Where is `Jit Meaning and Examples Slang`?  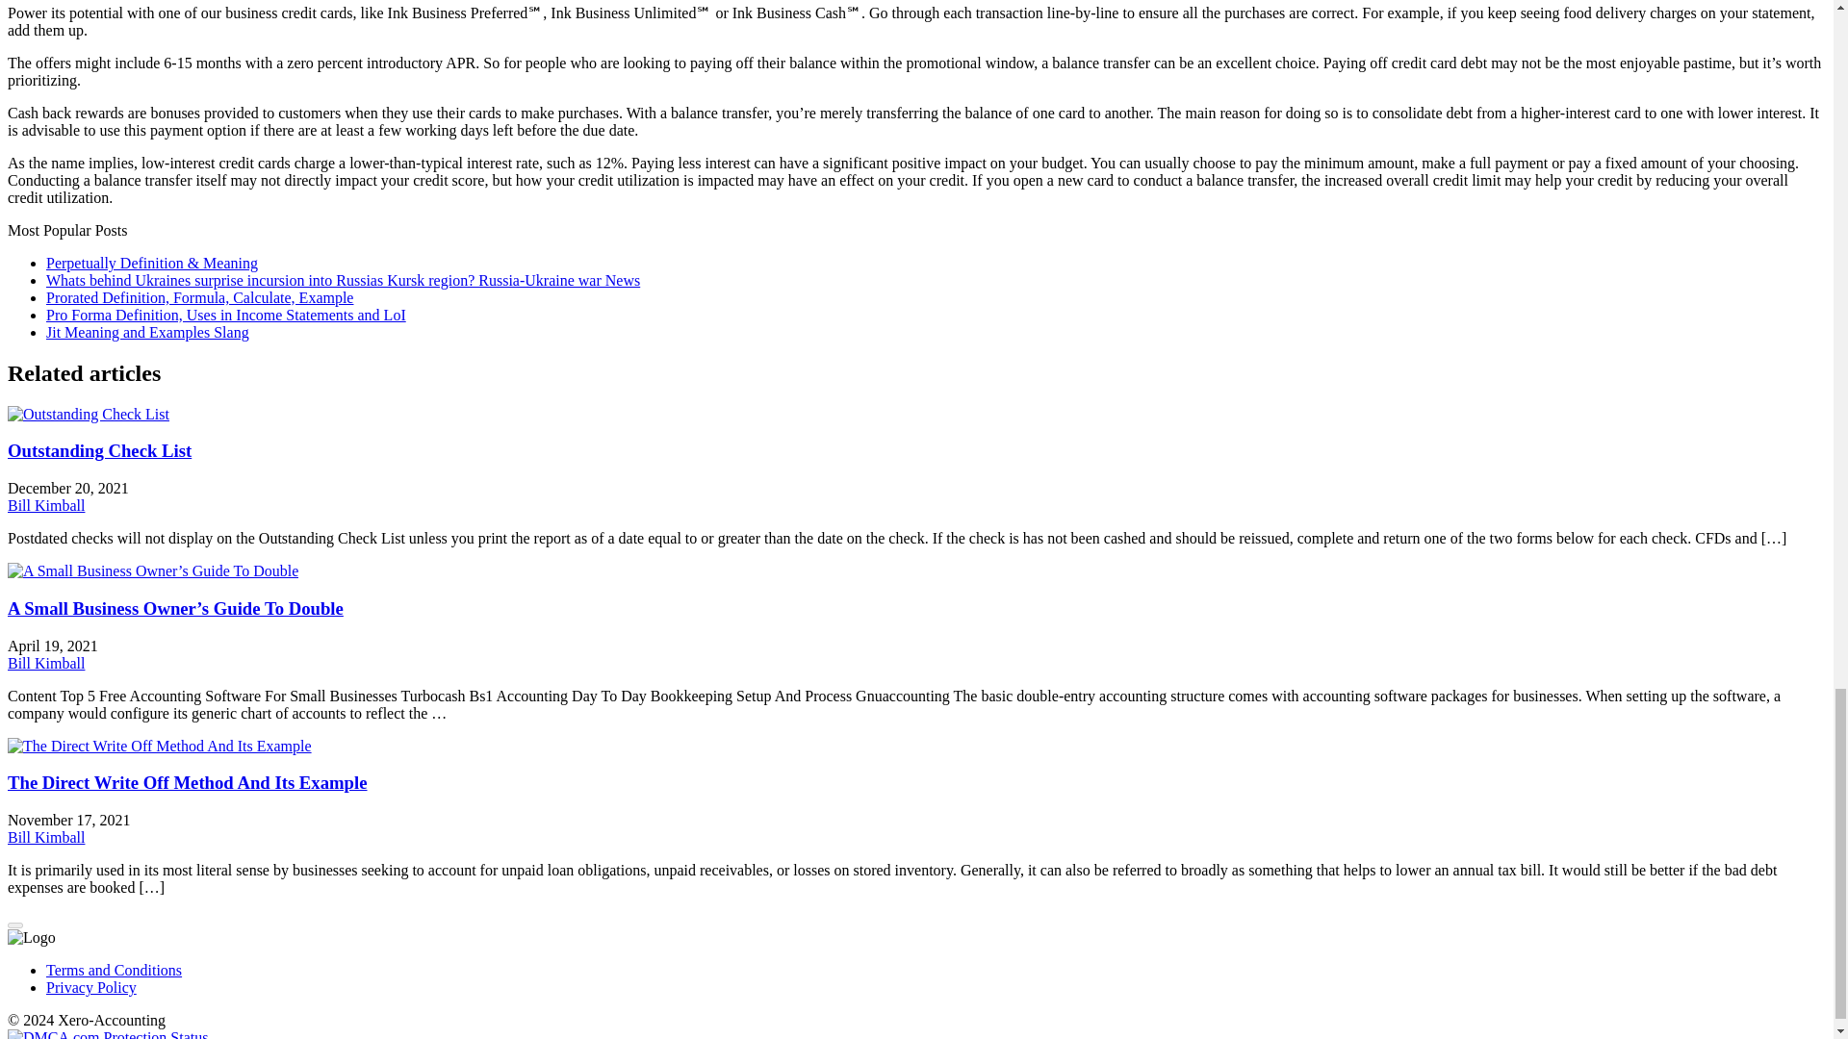 Jit Meaning and Examples Slang is located at coordinates (148, 332).